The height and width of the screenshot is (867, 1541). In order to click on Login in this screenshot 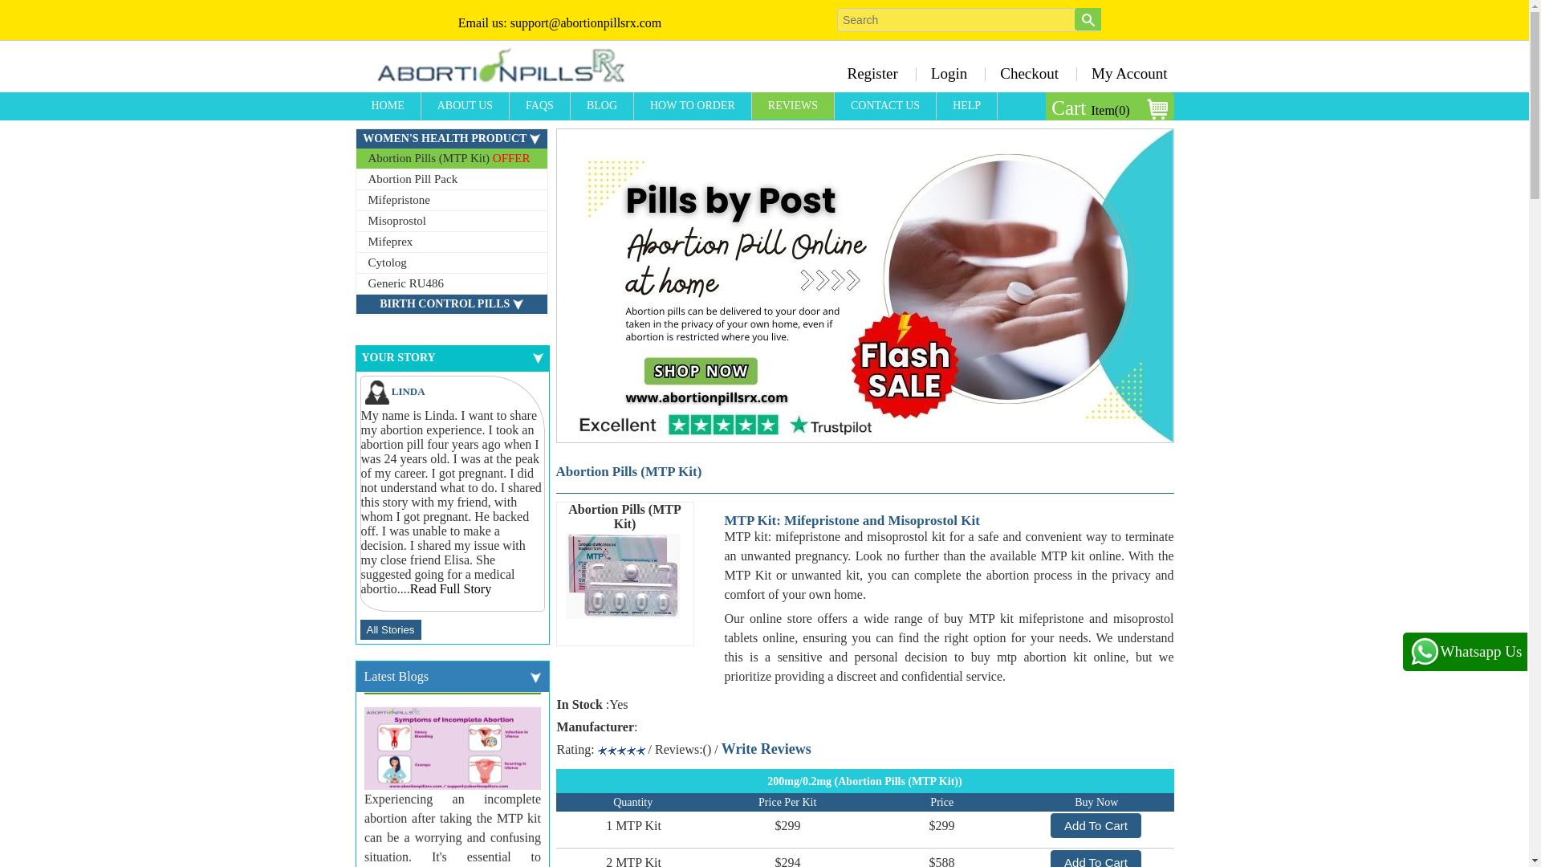, I will do `click(949, 73)`.